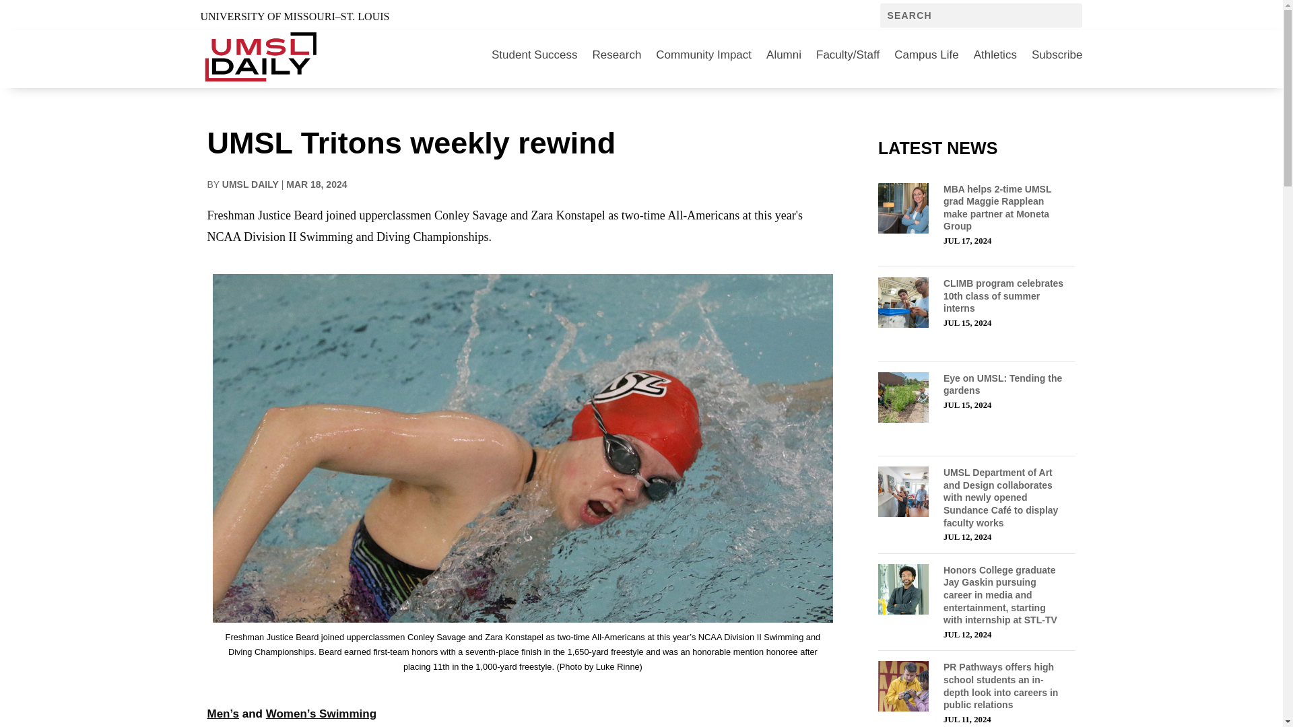 This screenshot has height=727, width=1293. Describe the element at coordinates (995, 55) in the screenshot. I see `Athletics` at that location.